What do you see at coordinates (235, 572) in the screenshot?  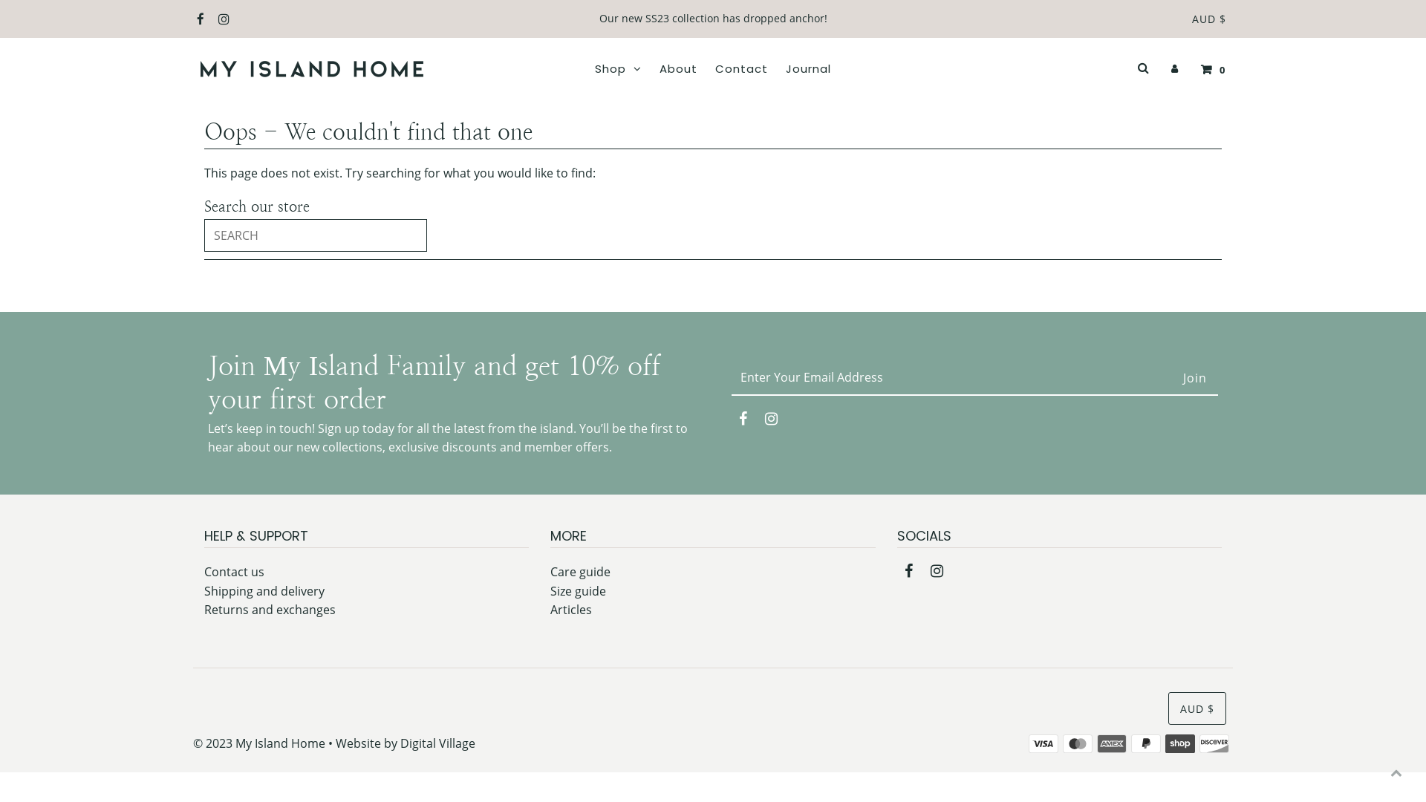 I see `Contact us` at bounding box center [235, 572].